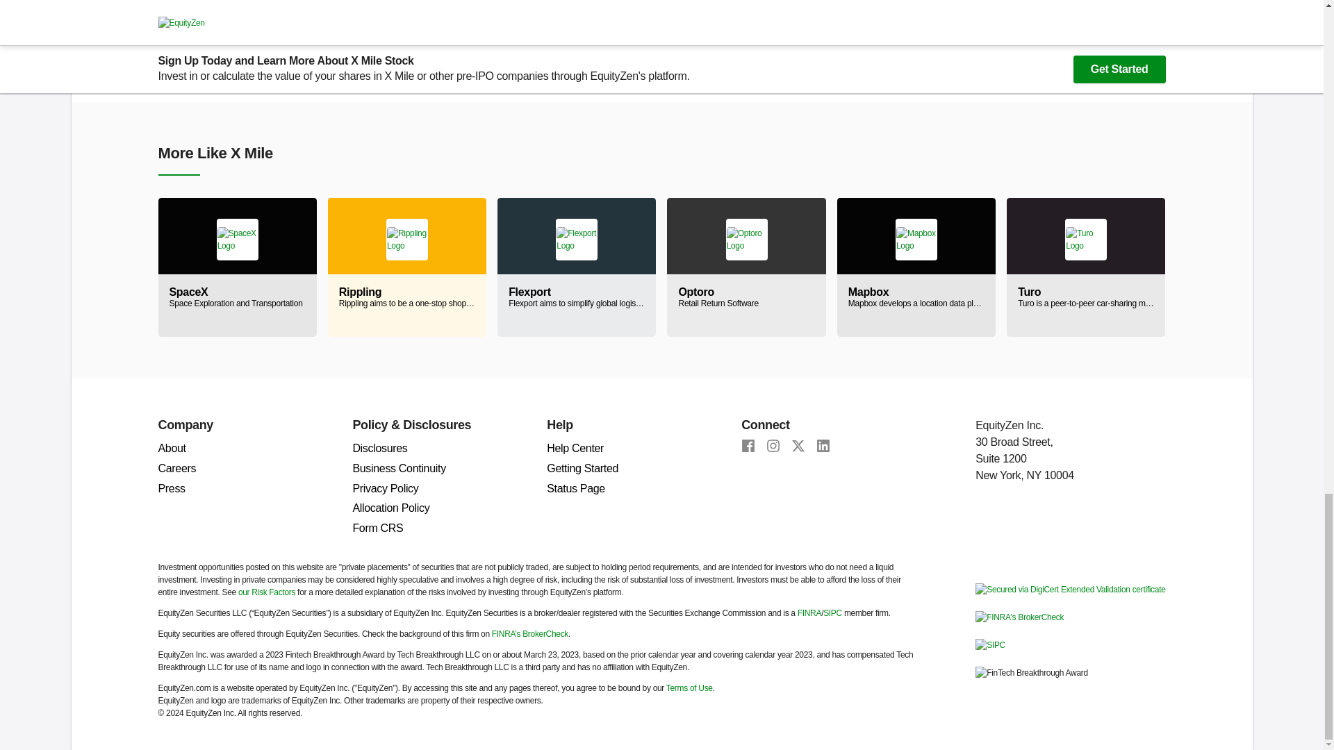  What do you see at coordinates (576, 488) in the screenshot?
I see `Status Page` at bounding box center [576, 488].